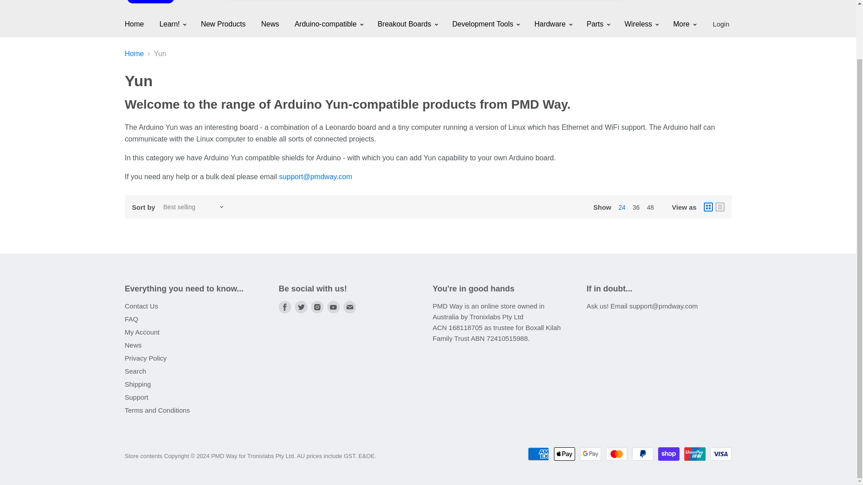  What do you see at coordinates (328, 24) in the screenshot?
I see `Arduino-compatible` at bounding box center [328, 24].